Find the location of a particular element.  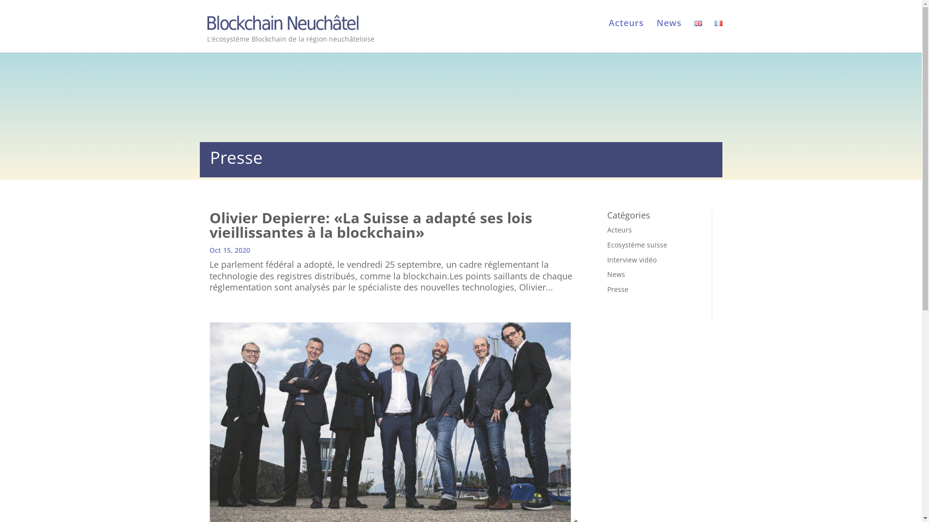

News is located at coordinates (669, 32).